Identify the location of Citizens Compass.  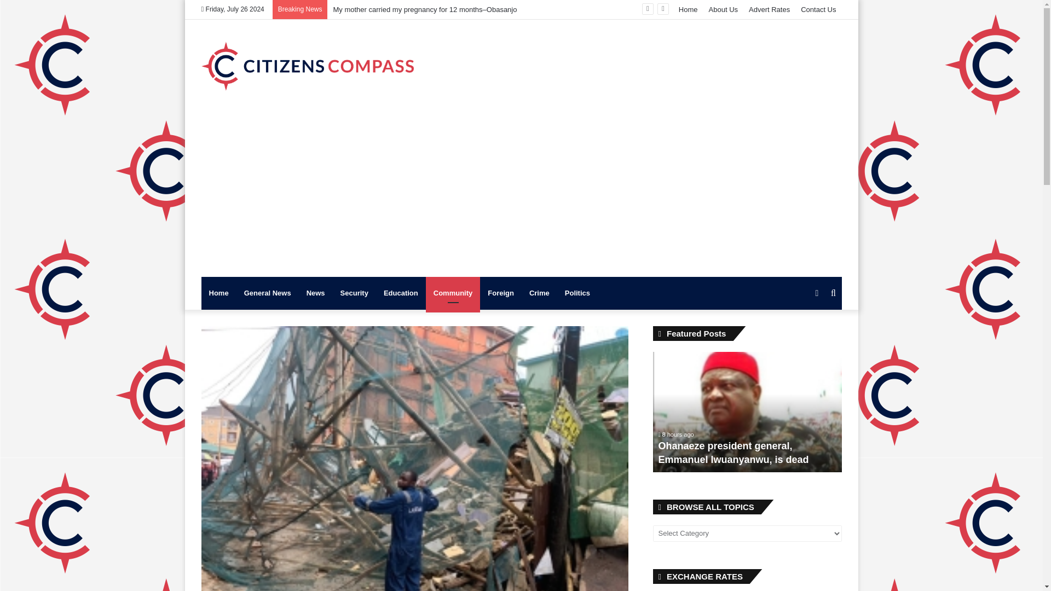
(308, 66).